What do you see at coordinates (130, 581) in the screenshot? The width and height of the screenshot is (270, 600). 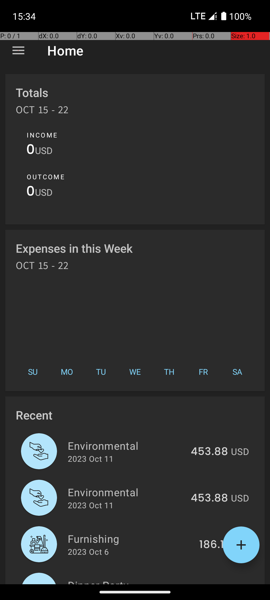 I see `Dinner Party` at bounding box center [130, 581].